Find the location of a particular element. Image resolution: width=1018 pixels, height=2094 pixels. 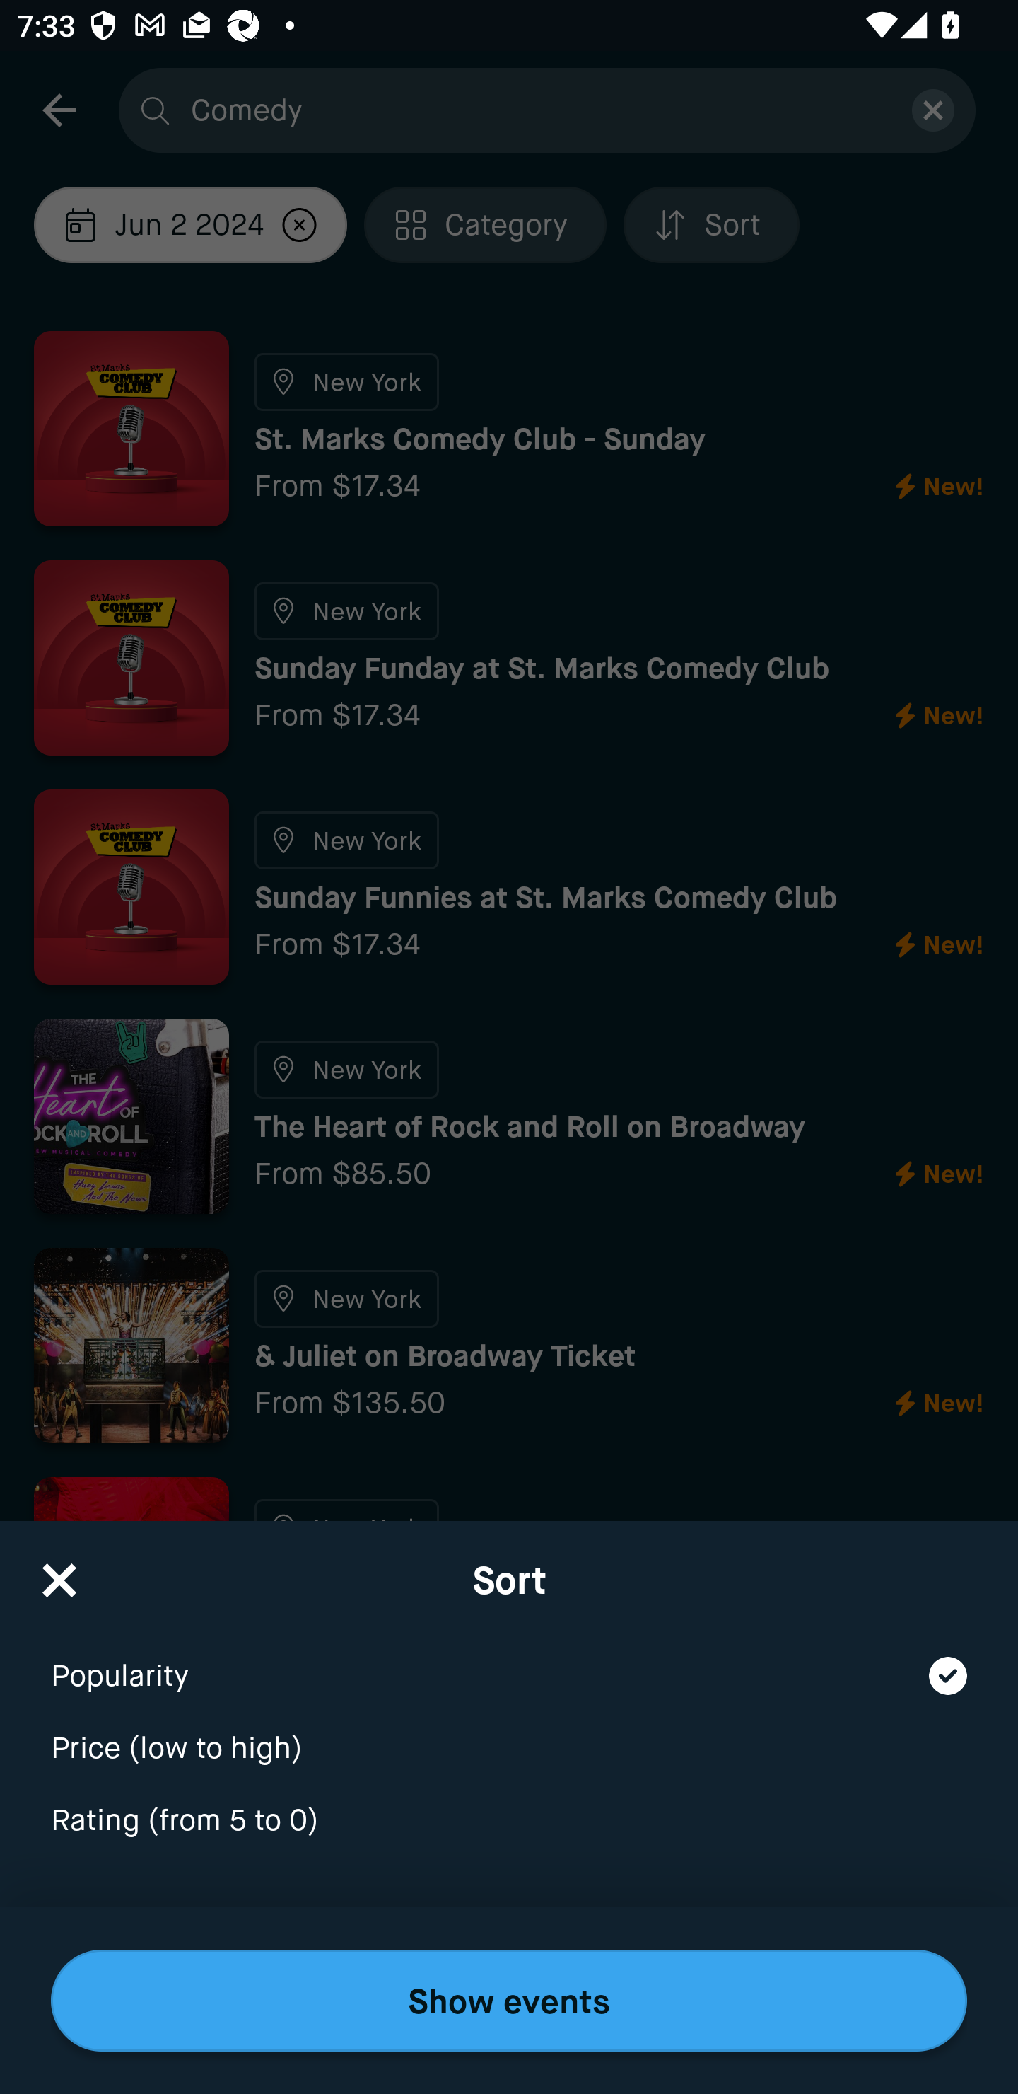

Show events is located at coordinates (509, 2001).